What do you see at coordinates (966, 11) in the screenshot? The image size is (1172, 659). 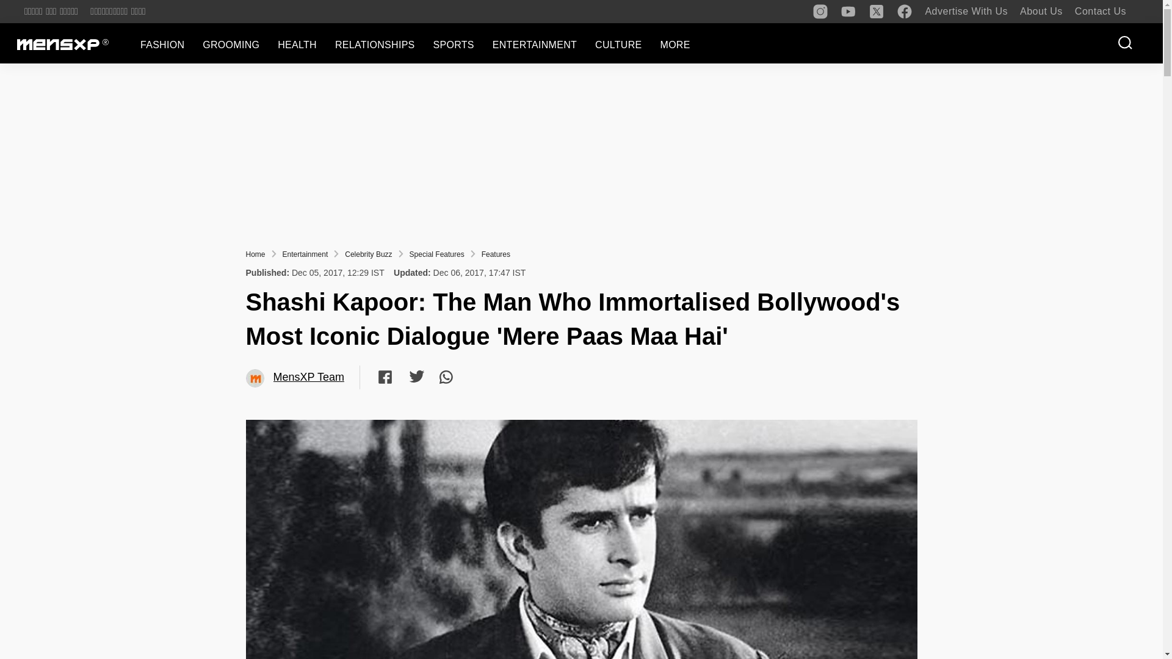 I see `Advertise With Us` at bounding box center [966, 11].